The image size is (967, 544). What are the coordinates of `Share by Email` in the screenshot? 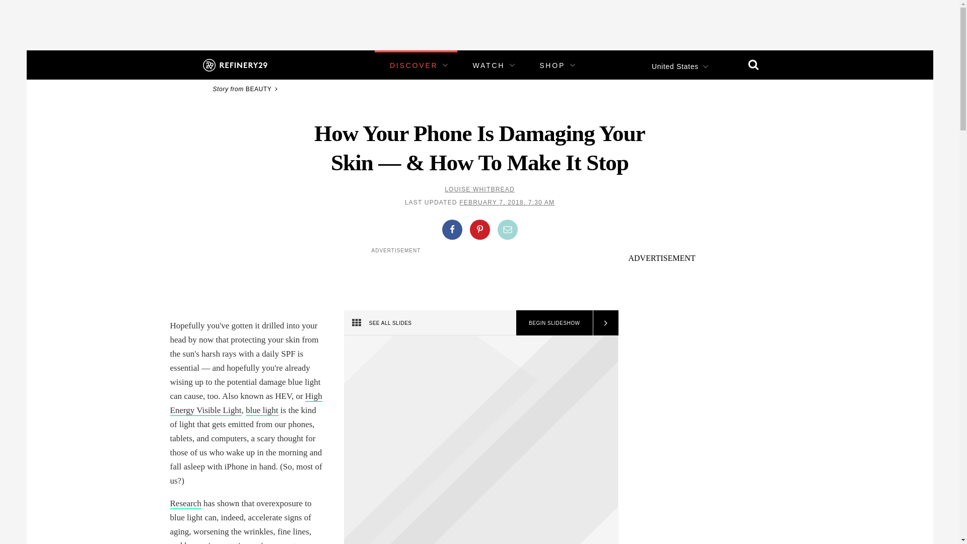 It's located at (508, 230).